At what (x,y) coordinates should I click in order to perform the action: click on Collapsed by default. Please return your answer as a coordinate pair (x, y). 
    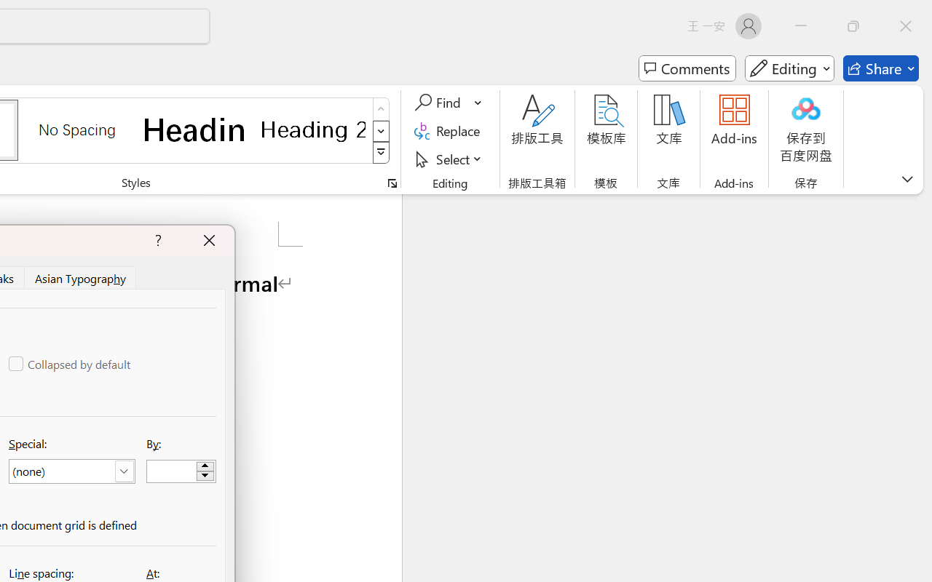
    Looking at the image, I should click on (71, 364).